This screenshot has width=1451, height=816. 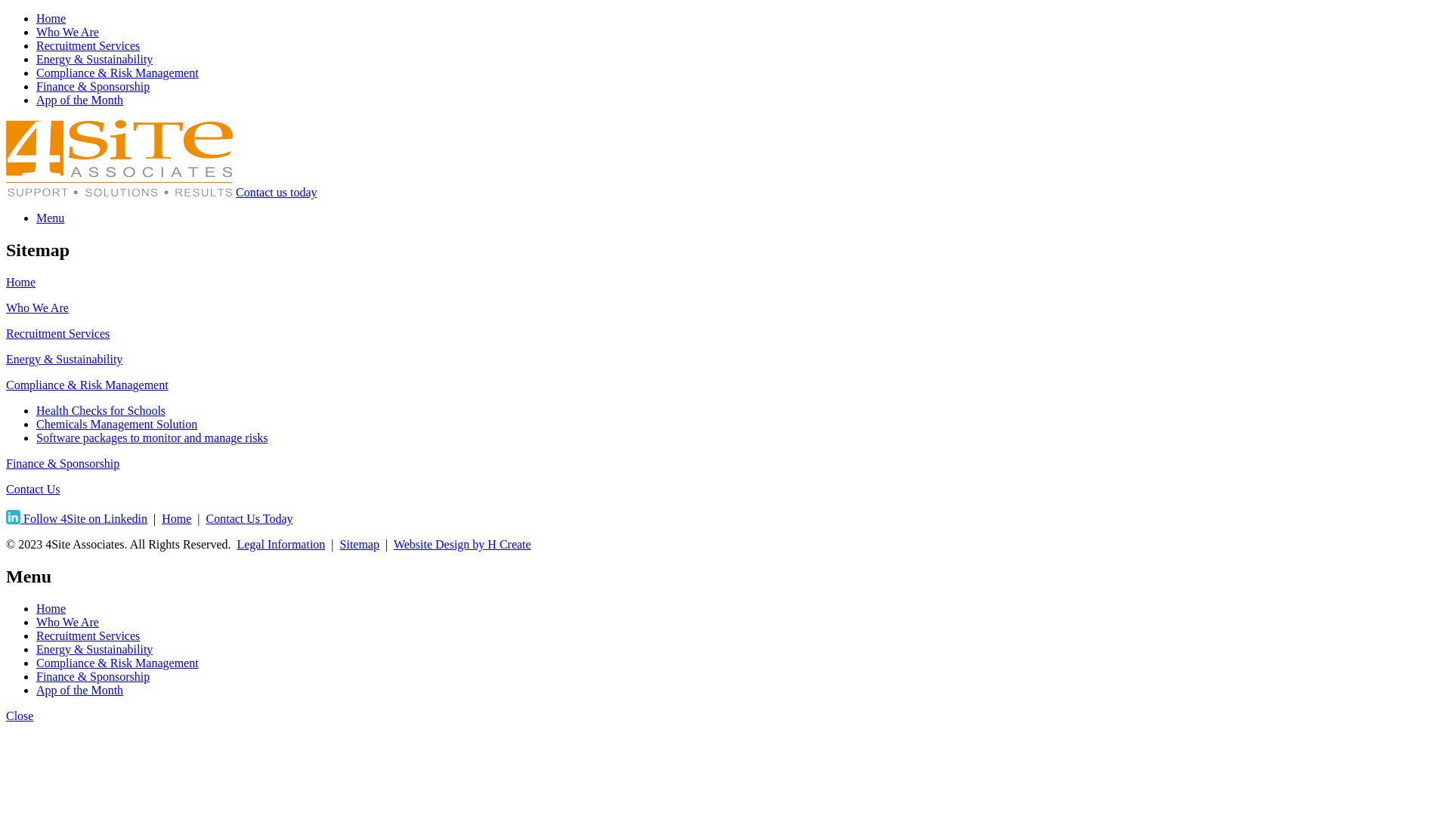 What do you see at coordinates (463, 544) in the screenshot?
I see `Website Design by H Create` at bounding box center [463, 544].